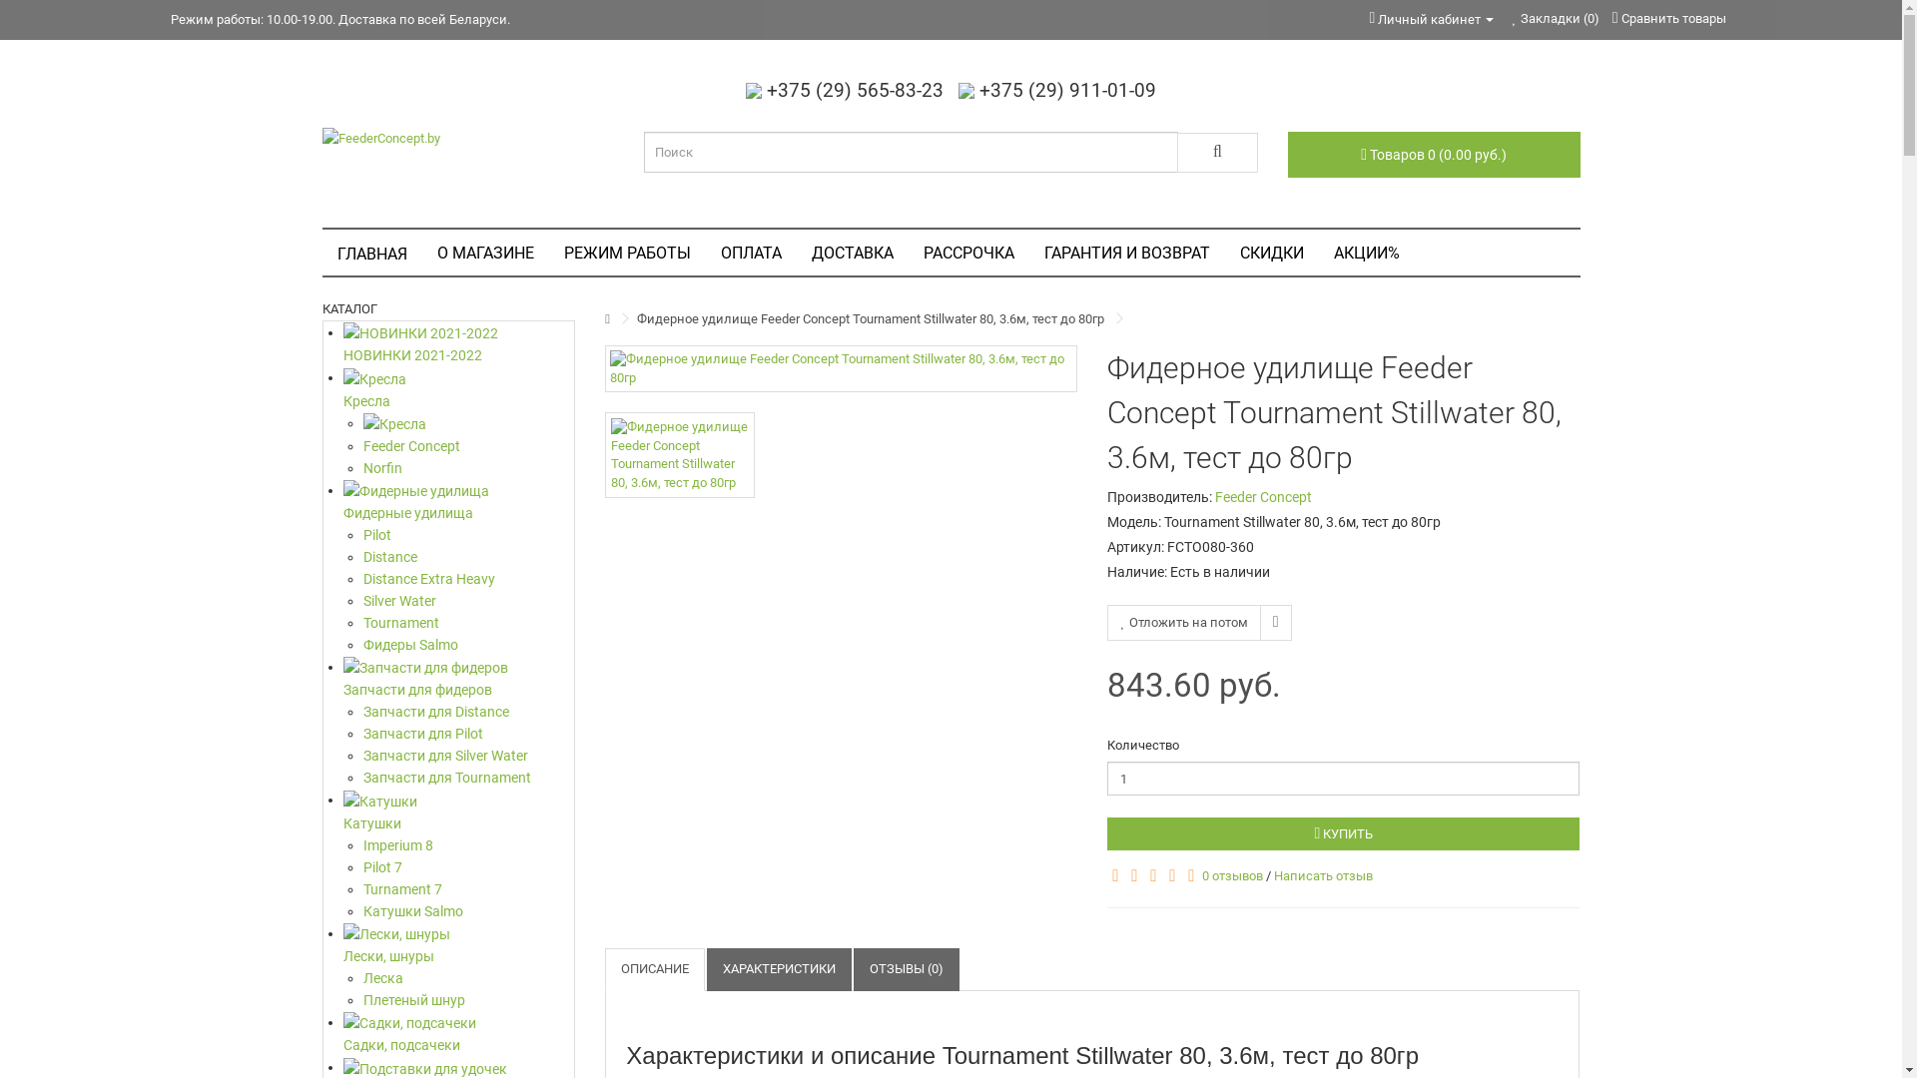  Describe the element at coordinates (469, 446) in the screenshot. I see `Feeder Concept` at that location.